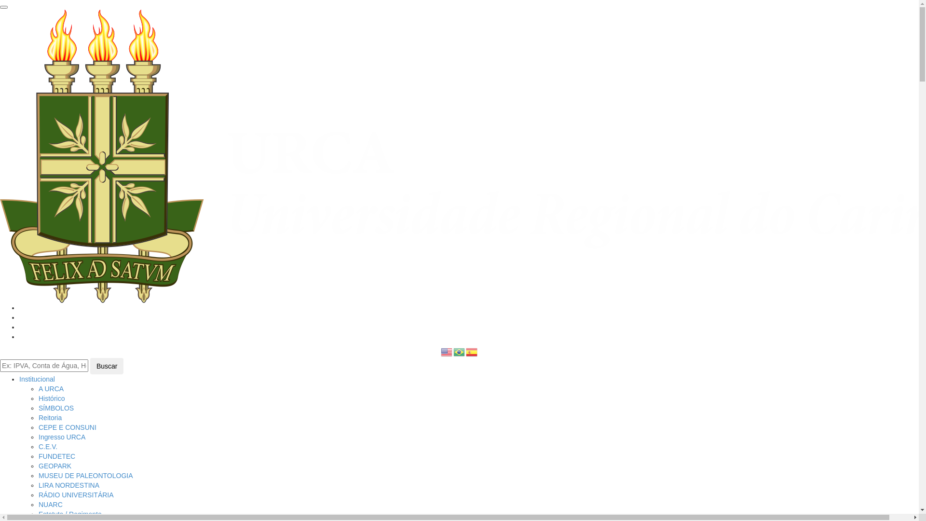 This screenshot has width=926, height=521. Describe the element at coordinates (37, 379) in the screenshot. I see `Institucional` at that location.